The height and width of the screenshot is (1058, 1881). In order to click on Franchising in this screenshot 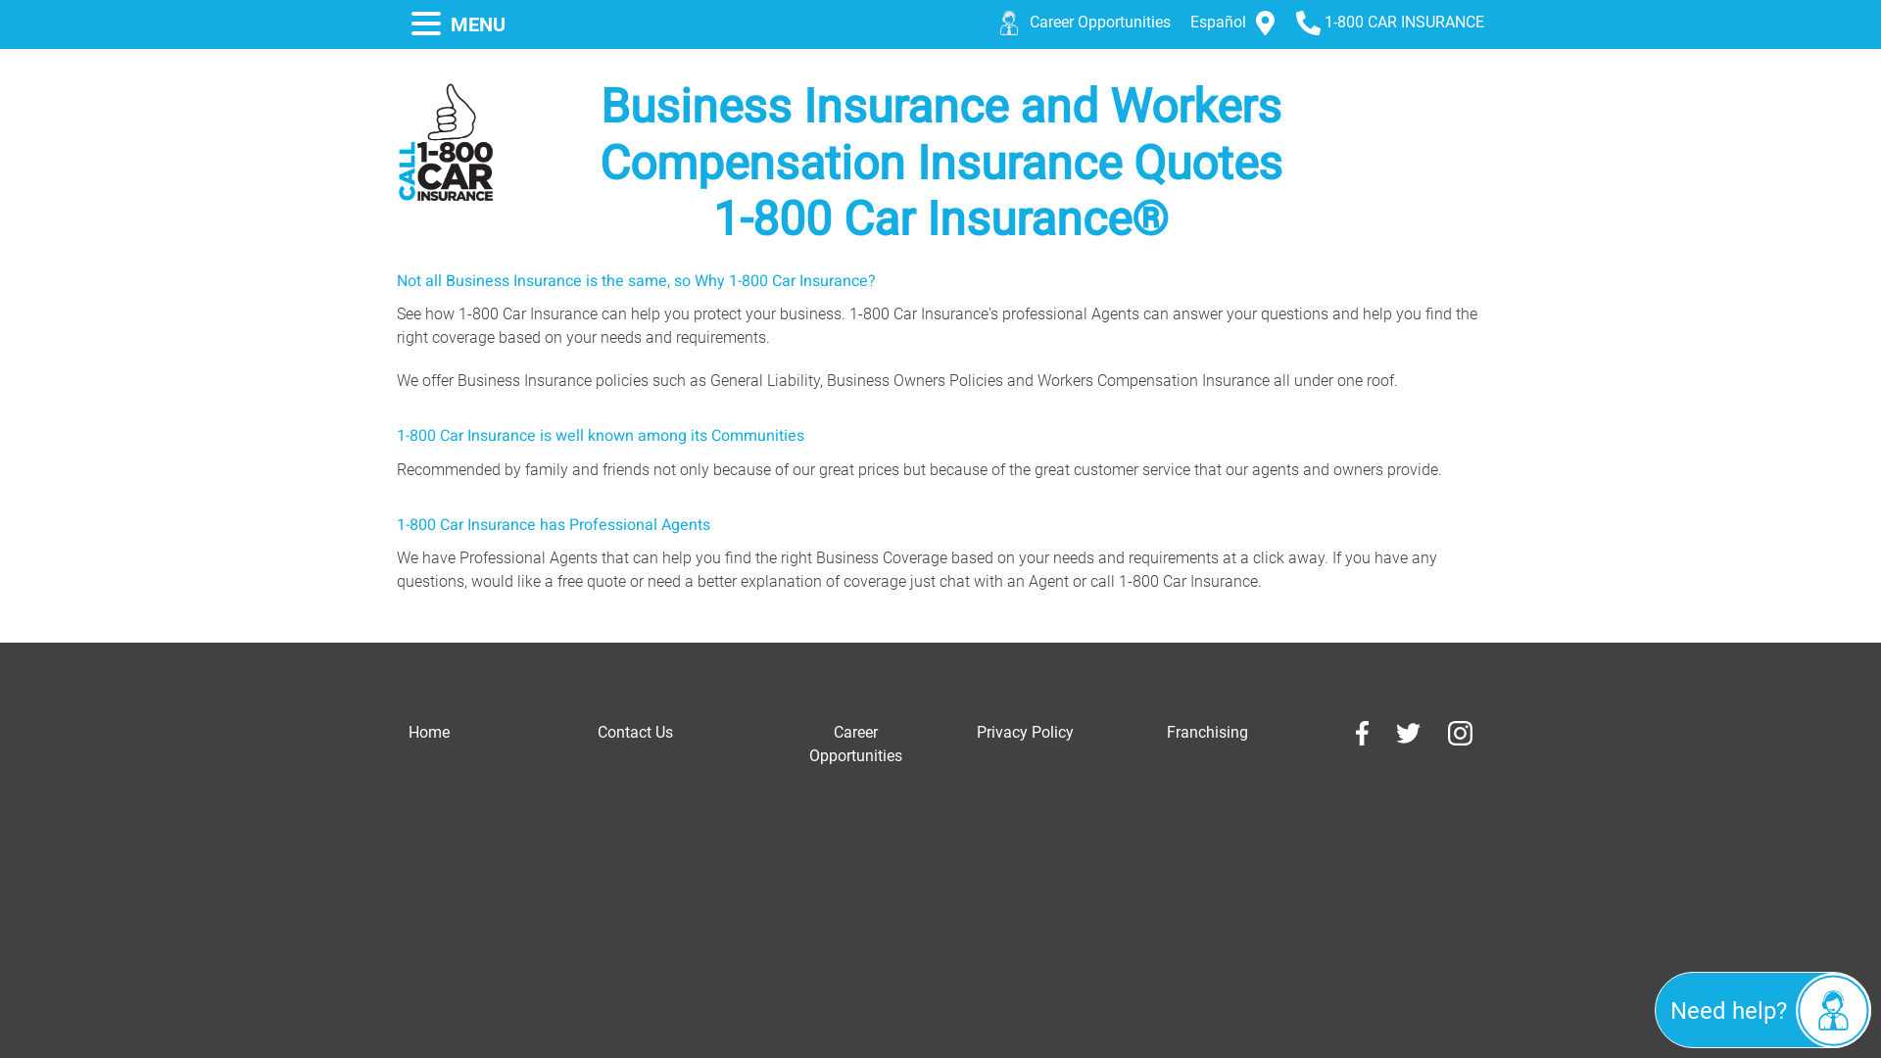, I will do `click(1207, 733)`.